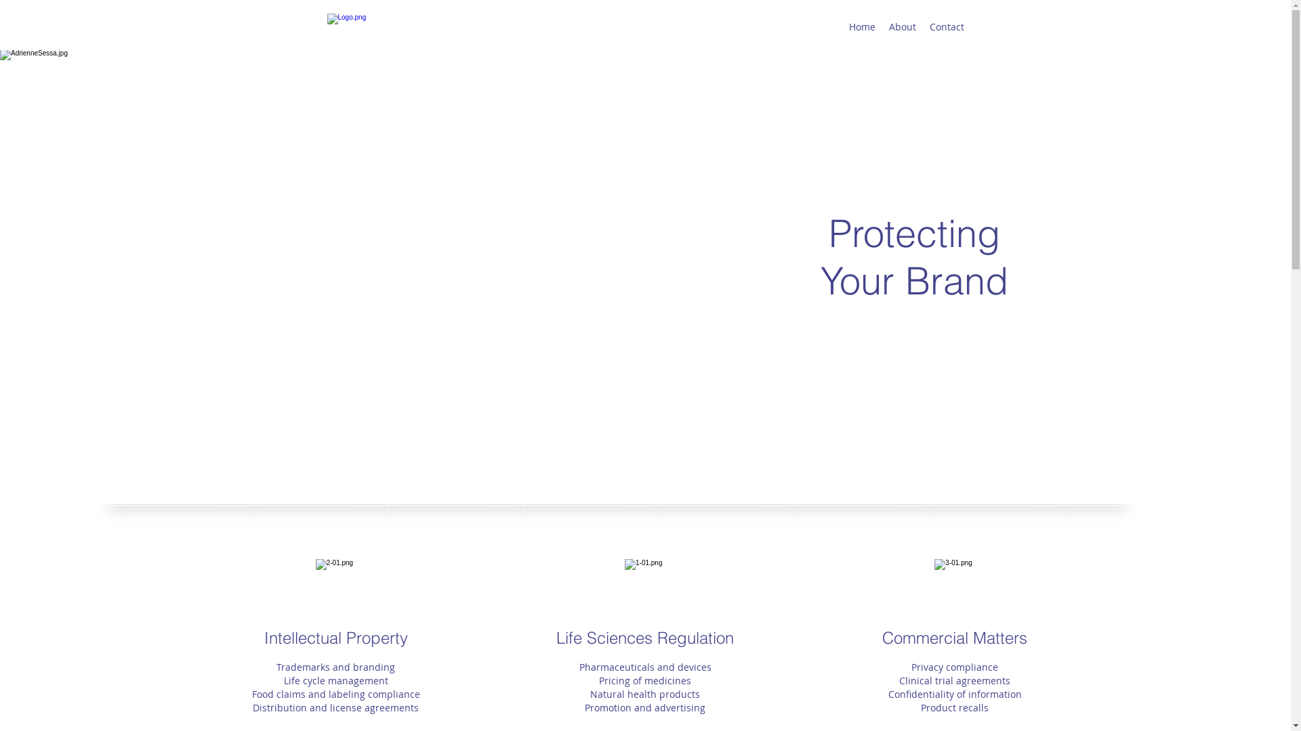 The width and height of the screenshot is (1301, 731). Describe the element at coordinates (947, 27) in the screenshot. I see `Contact` at that location.